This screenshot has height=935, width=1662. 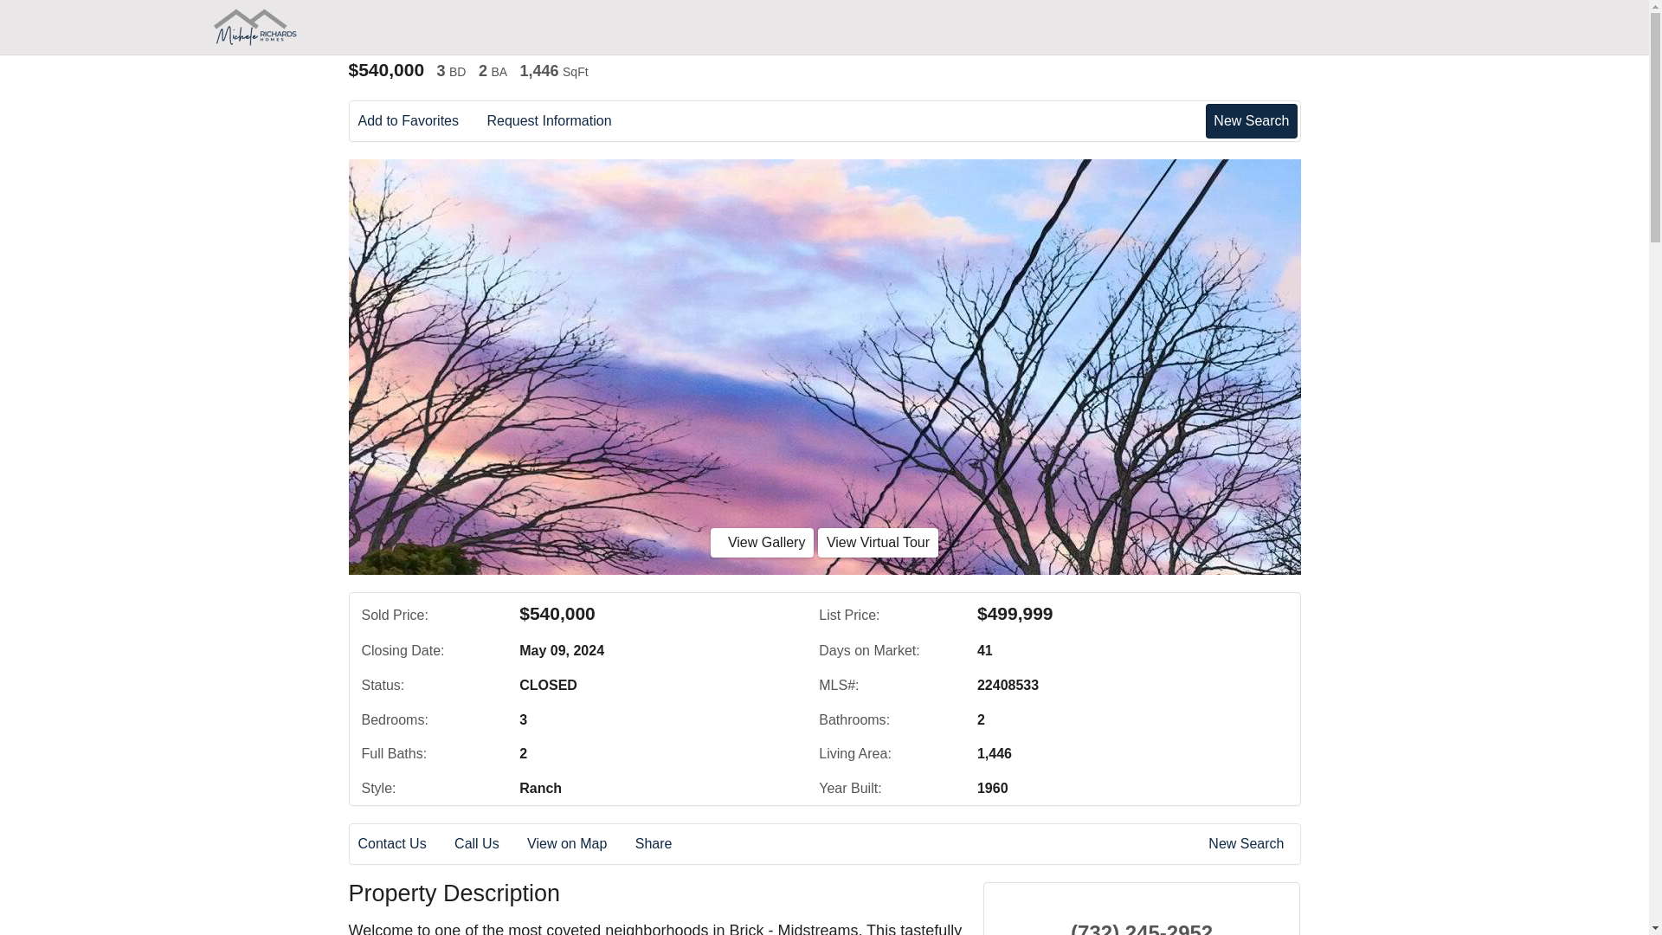 I want to click on Request Information, so click(x=561, y=121).